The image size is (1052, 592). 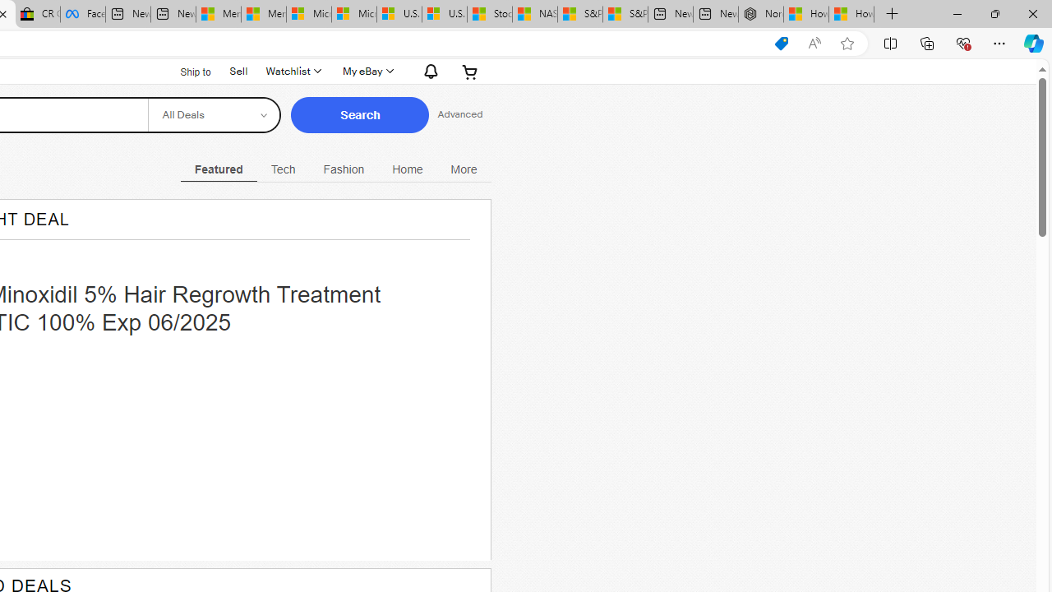 I want to click on New tab, so click(x=715, y=15).